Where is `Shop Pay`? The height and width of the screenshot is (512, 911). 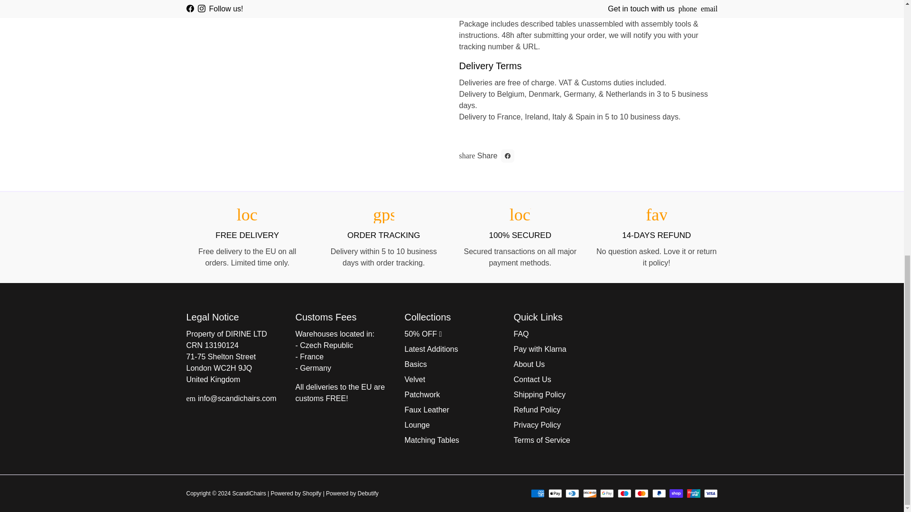
Shop Pay is located at coordinates (677, 493).